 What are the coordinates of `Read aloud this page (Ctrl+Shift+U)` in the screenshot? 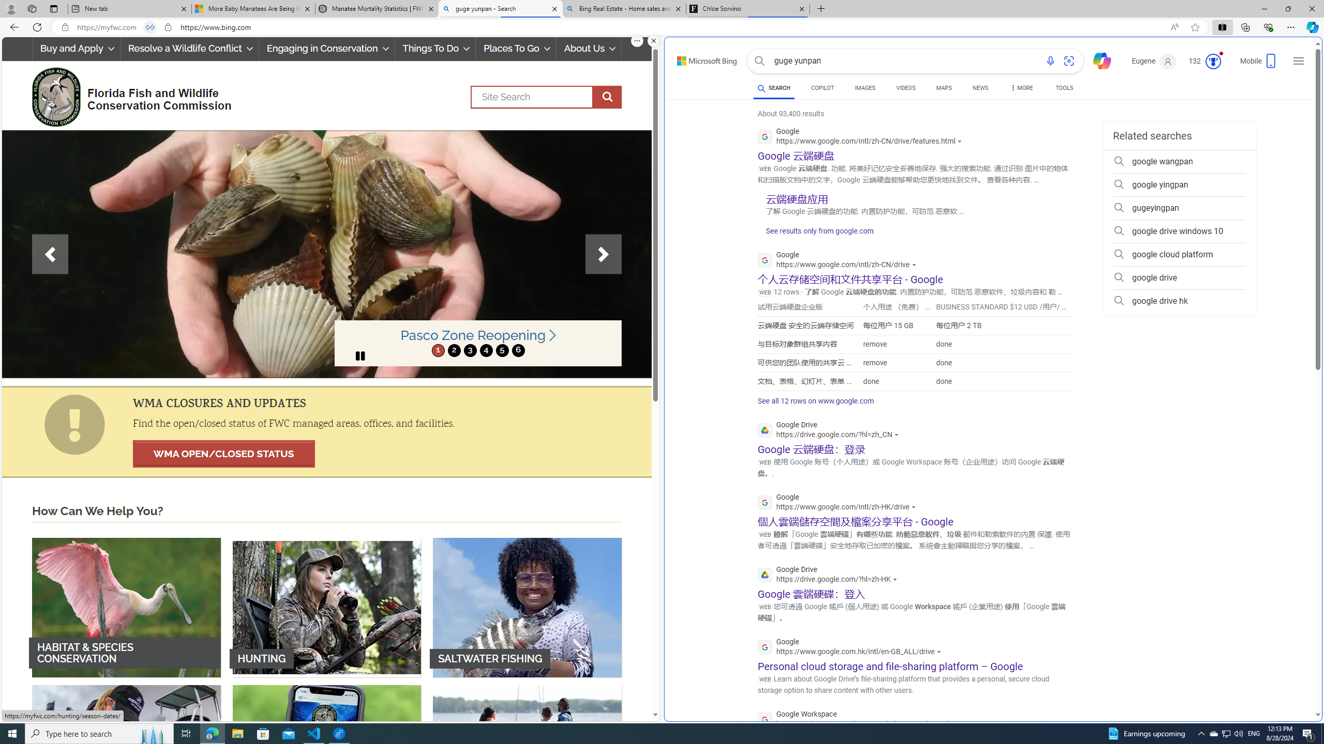 It's located at (1174, 27).